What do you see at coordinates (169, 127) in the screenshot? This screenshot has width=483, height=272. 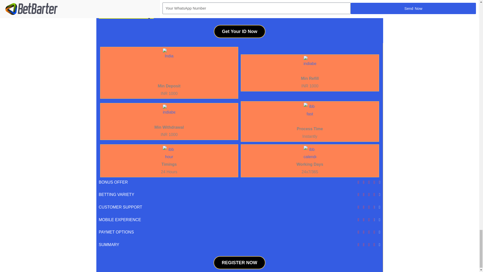 I see `Min Withdrawal` at bounding box center [169, 127].